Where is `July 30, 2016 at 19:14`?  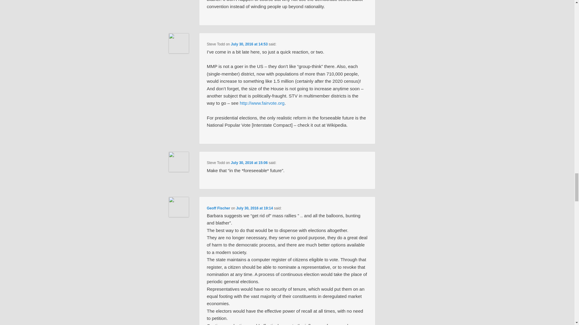 July 30, 2016 at 19:14 is located at coordinates (255, 208).